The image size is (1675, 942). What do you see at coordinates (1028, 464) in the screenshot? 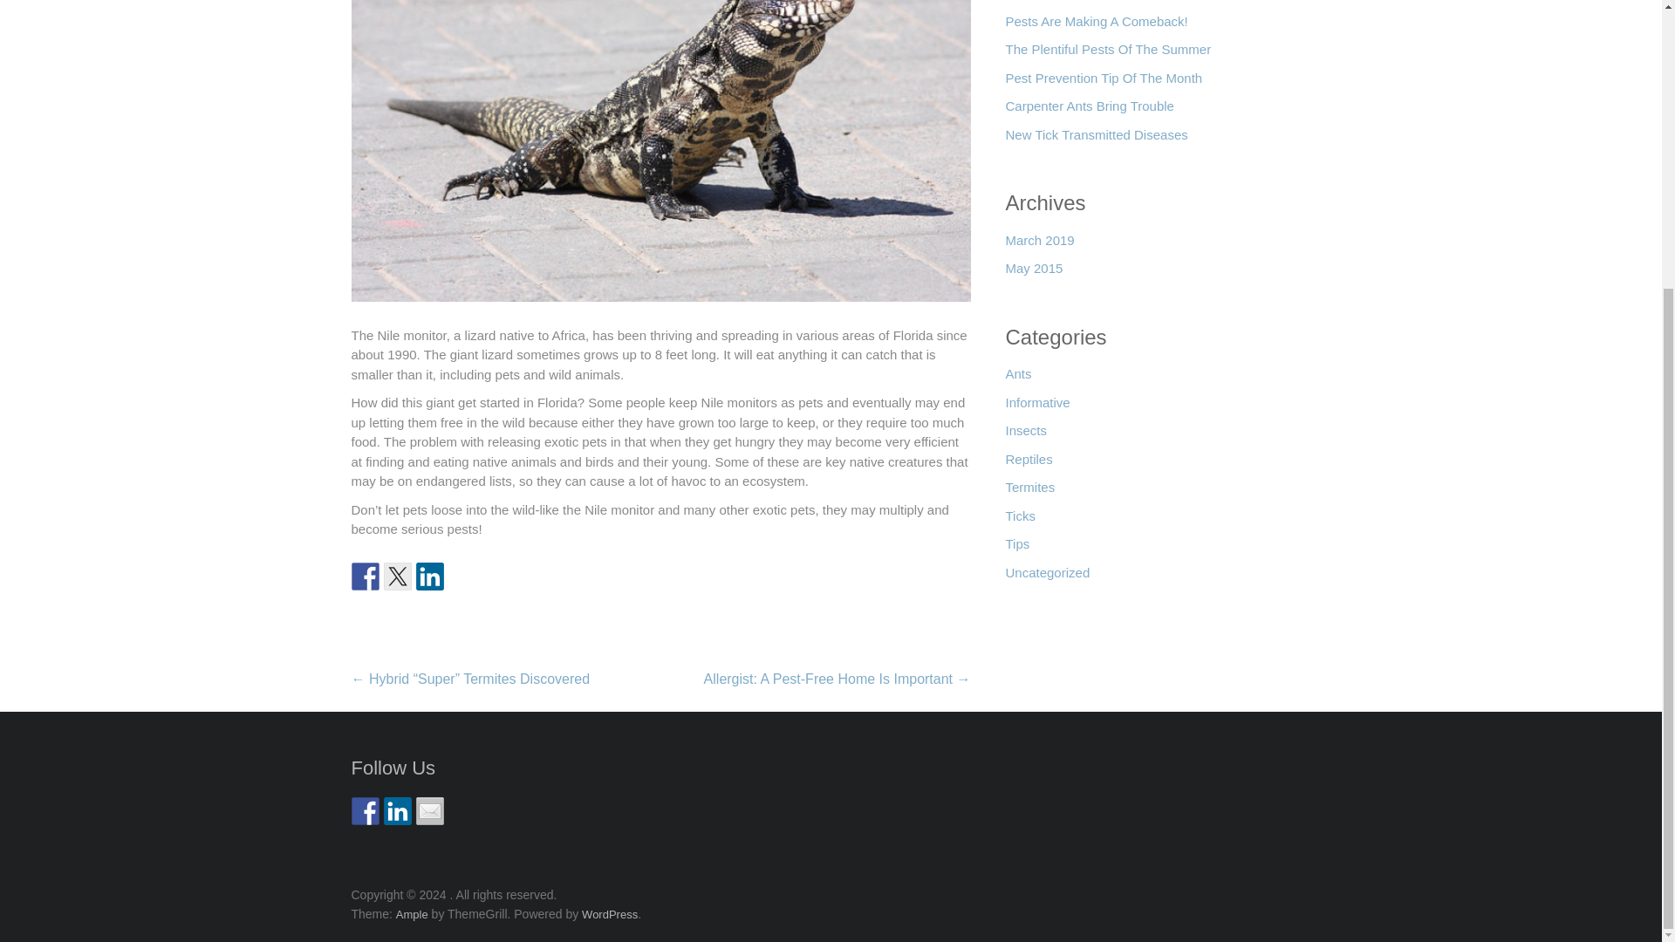
I see `Reptiles` at bounding box center [1028, 464].